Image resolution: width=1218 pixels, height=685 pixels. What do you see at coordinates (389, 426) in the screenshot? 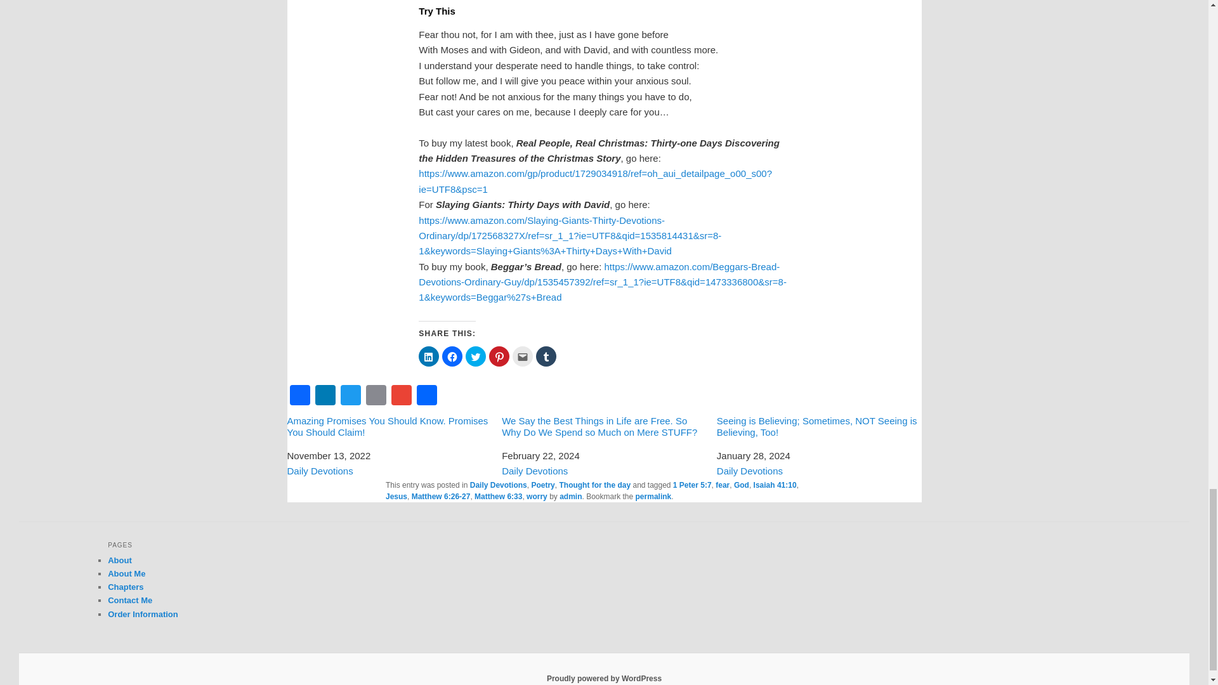
I see `Amazing Promises You Should Know. Promises You Should Claim!` at bounding box center [389, 426].